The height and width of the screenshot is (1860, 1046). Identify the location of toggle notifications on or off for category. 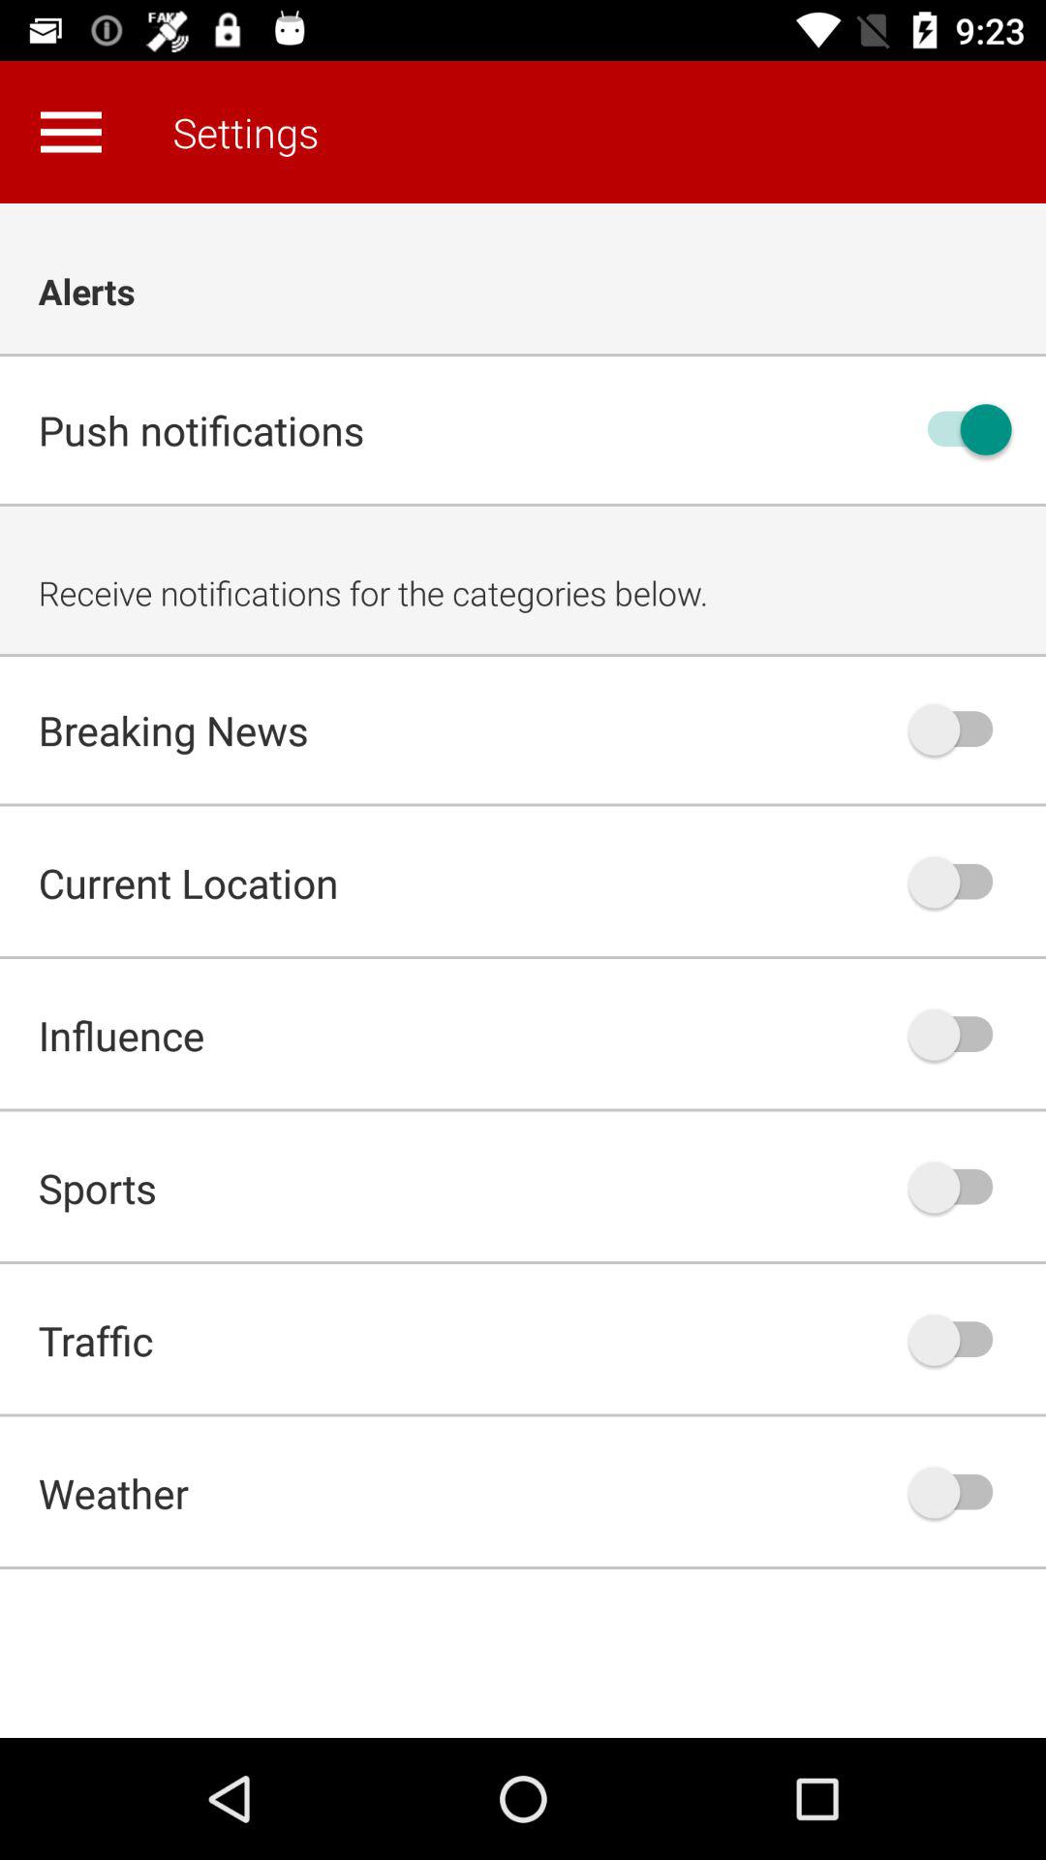
(960, 1492).